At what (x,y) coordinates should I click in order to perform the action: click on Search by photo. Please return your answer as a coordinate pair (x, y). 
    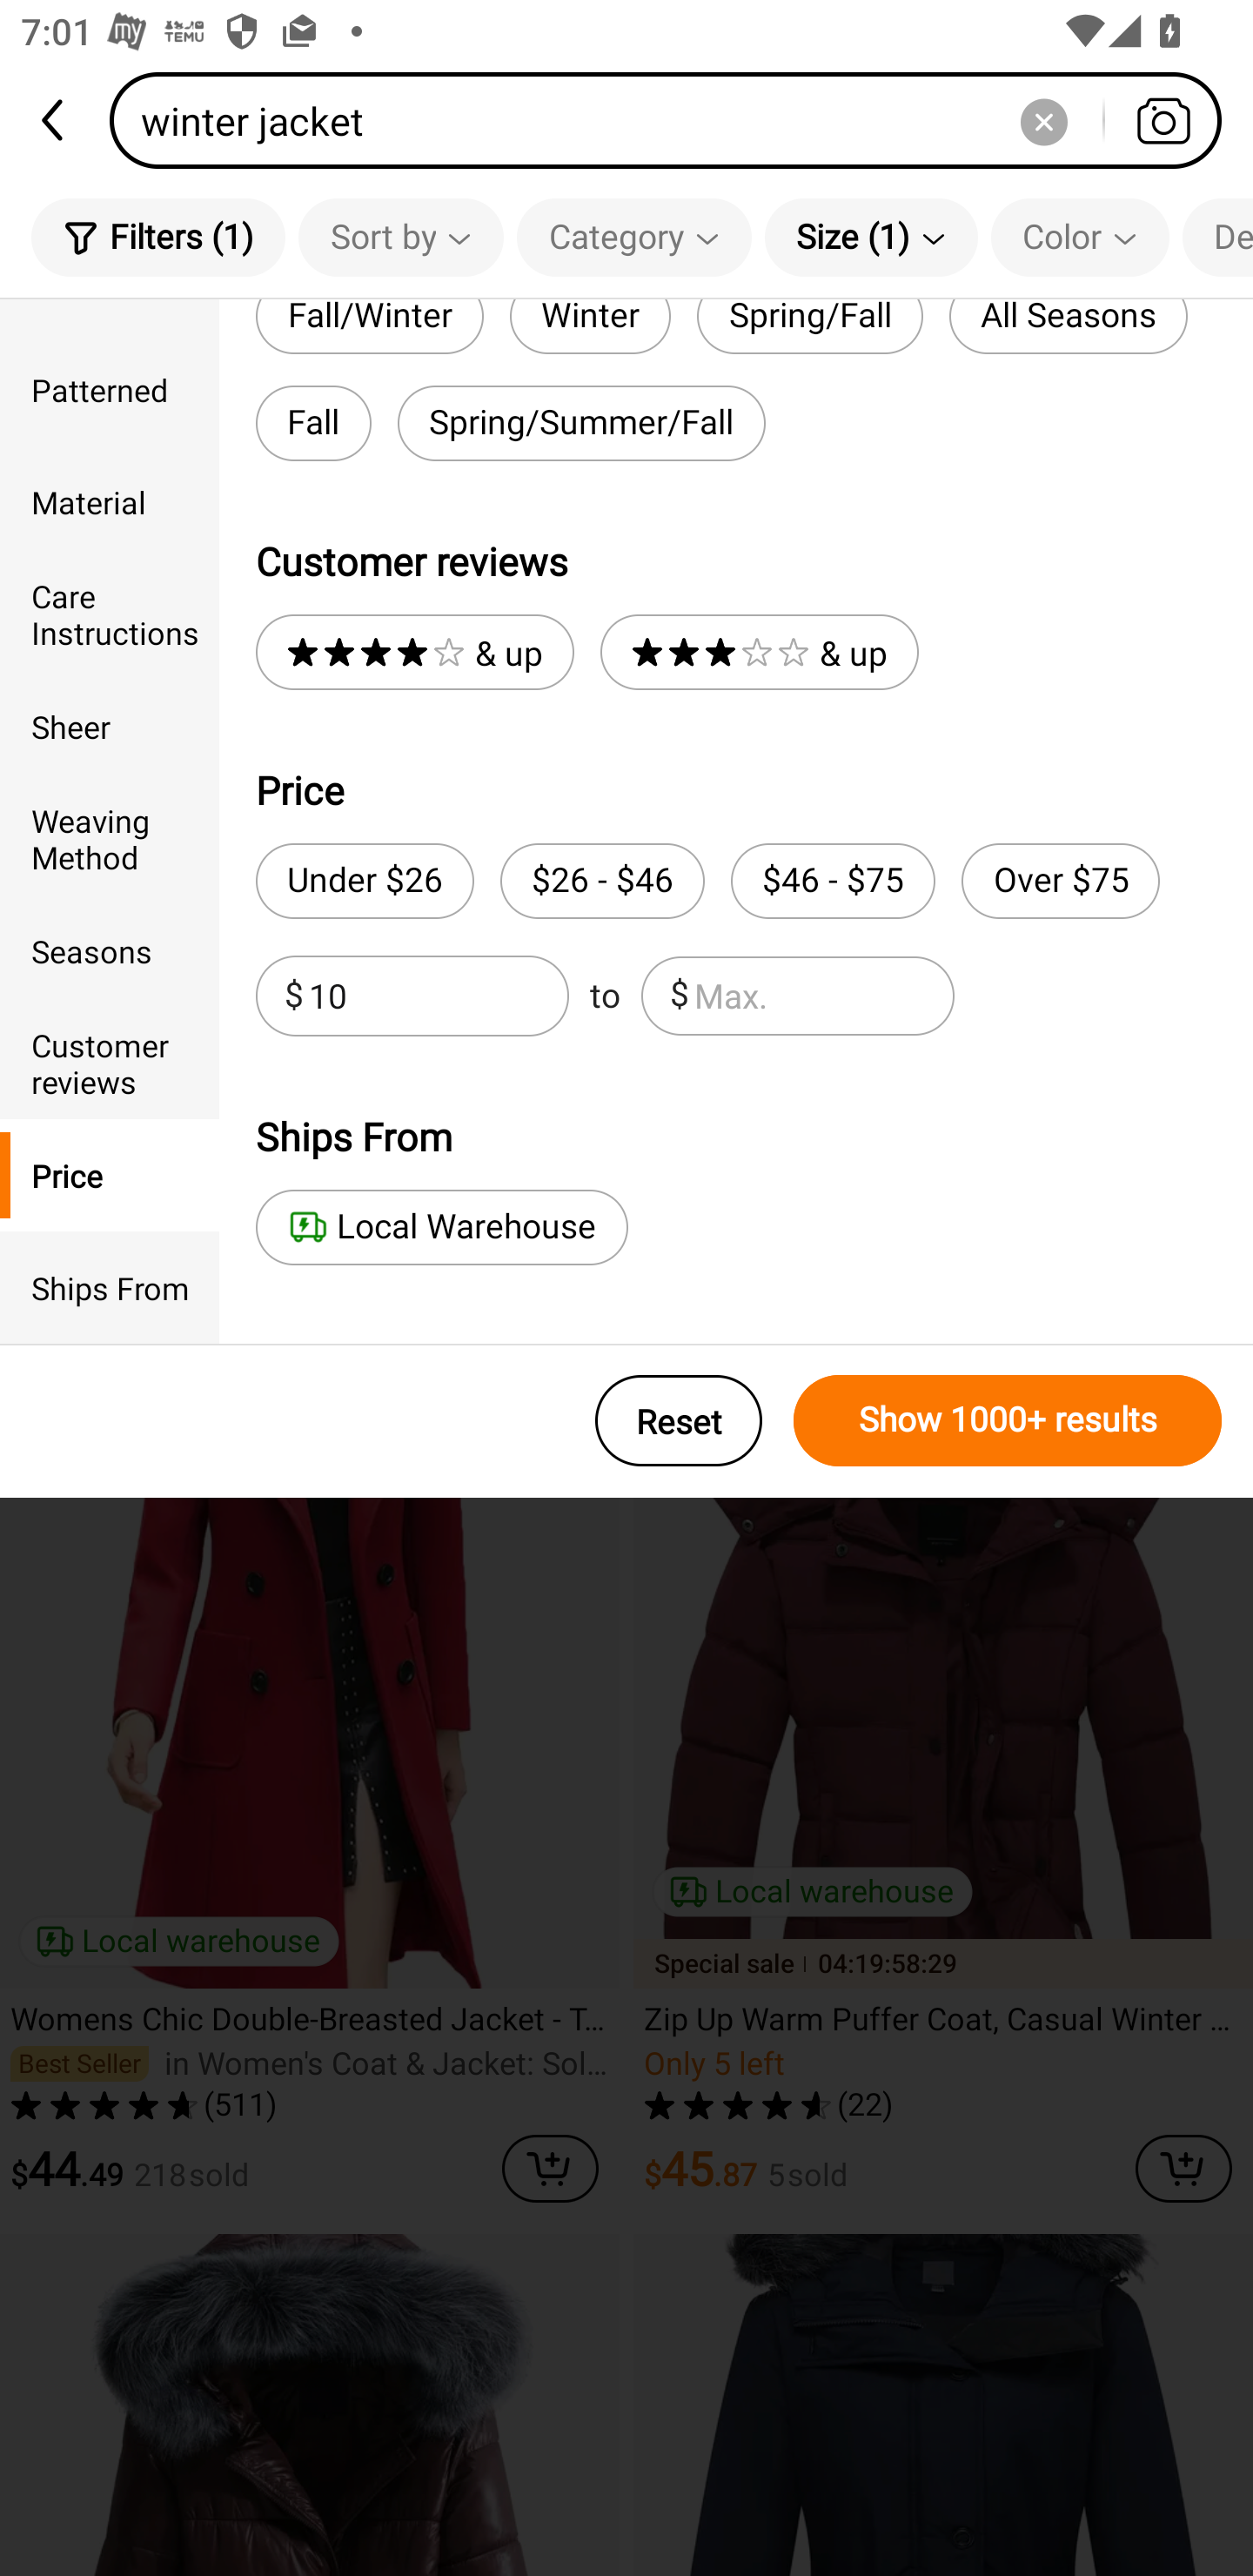
    Looking at the image, I should click on (1163, 120).